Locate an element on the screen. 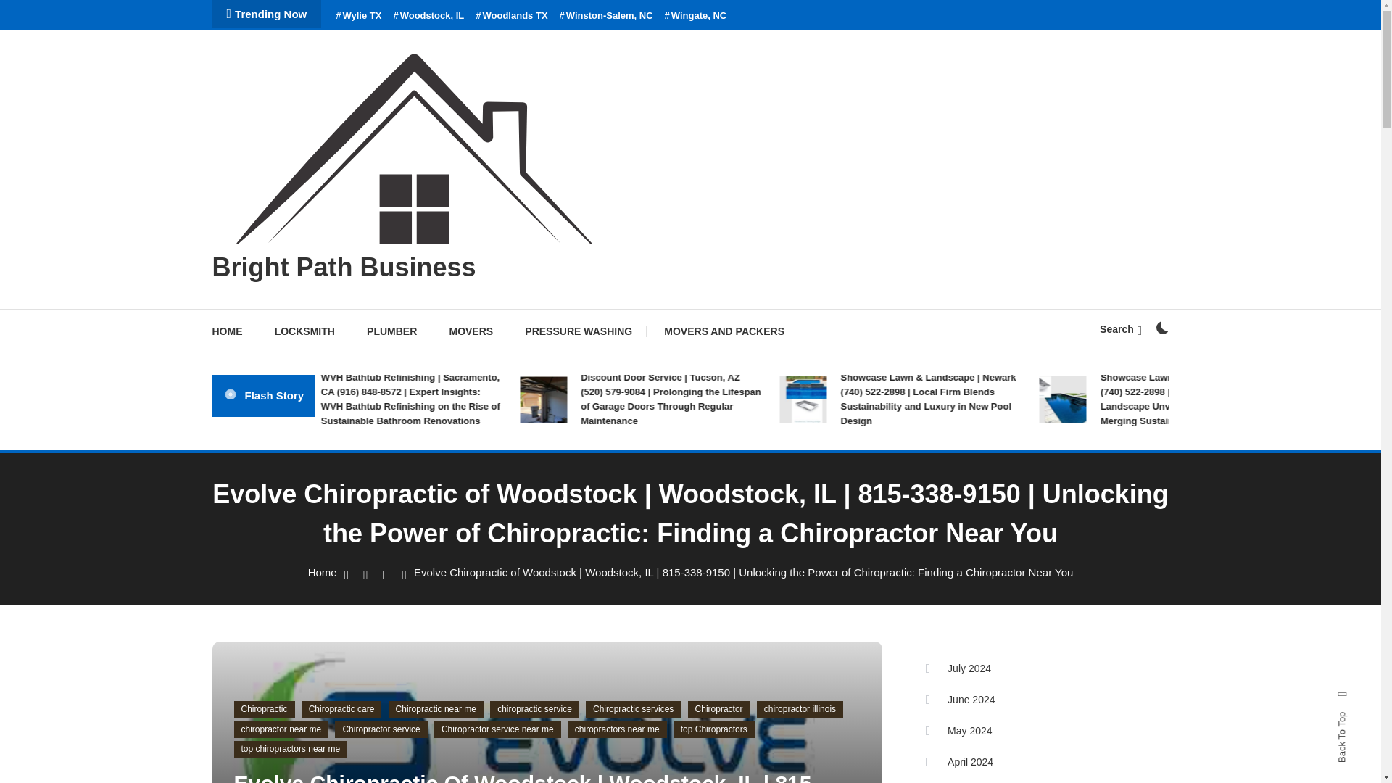 This screenshot has width=1392, height=783. PRESSURE WASHING is located at coordinates (579, 331).